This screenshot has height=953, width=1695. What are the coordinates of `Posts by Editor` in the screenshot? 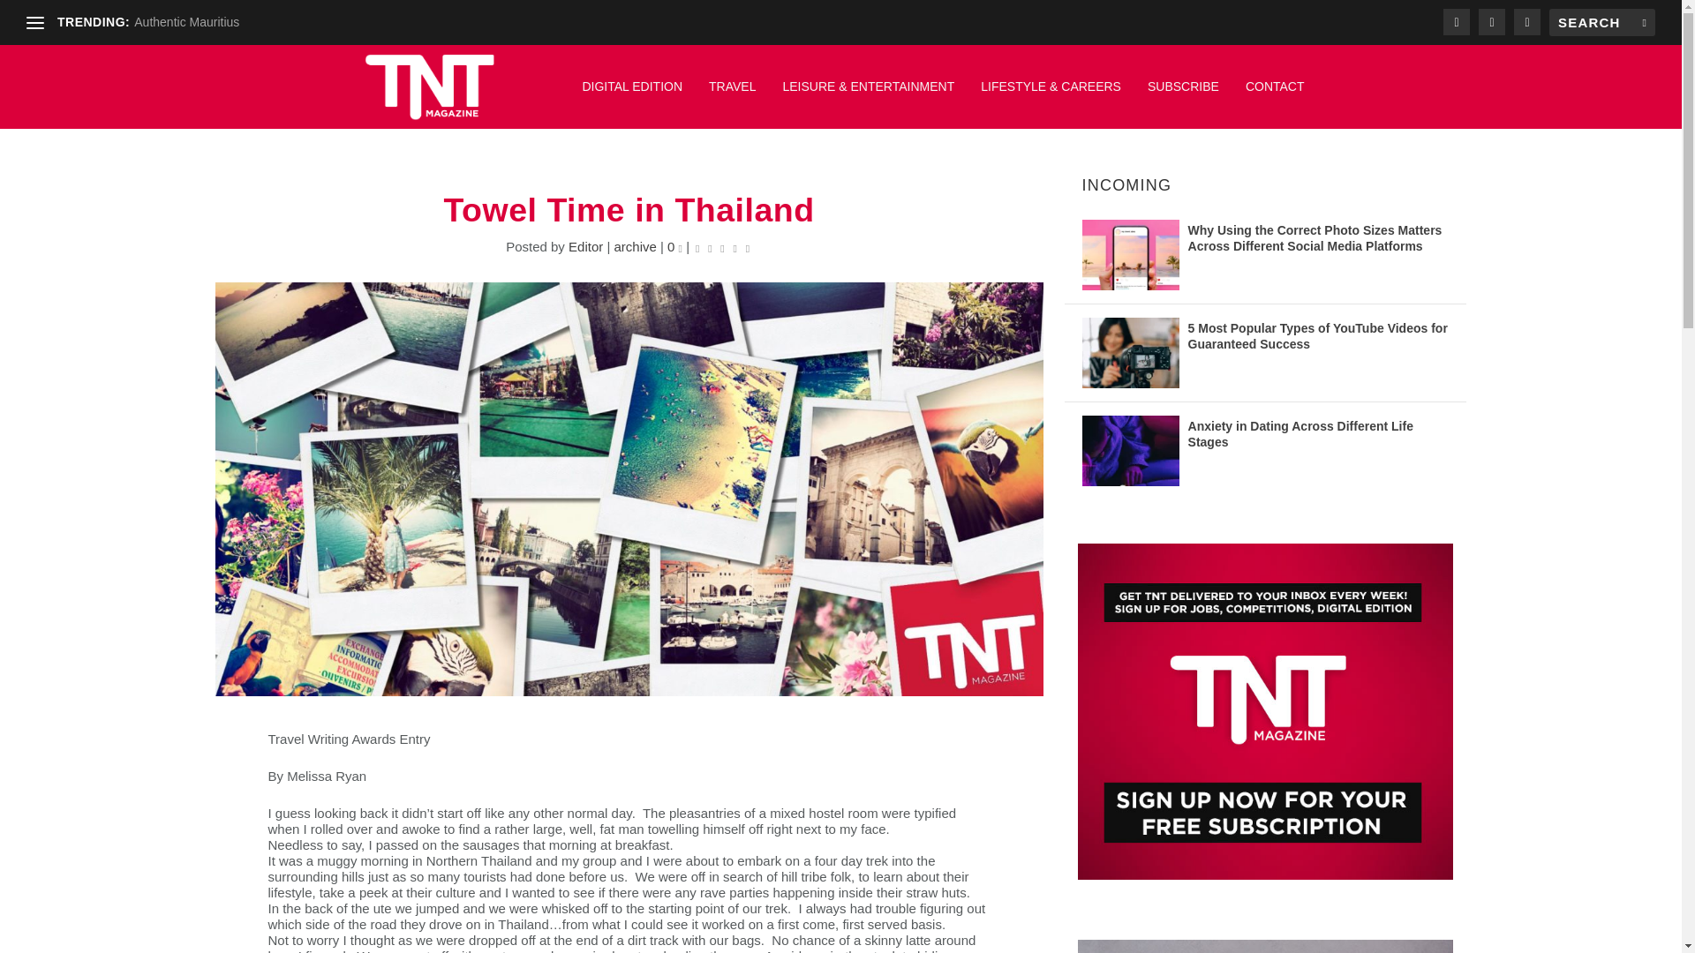 It's located at (585, 247).